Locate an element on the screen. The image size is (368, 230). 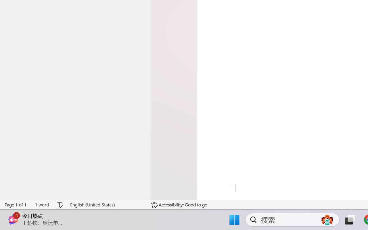
Page Number Page 1 of 1 is located at coordinates (16, 205).